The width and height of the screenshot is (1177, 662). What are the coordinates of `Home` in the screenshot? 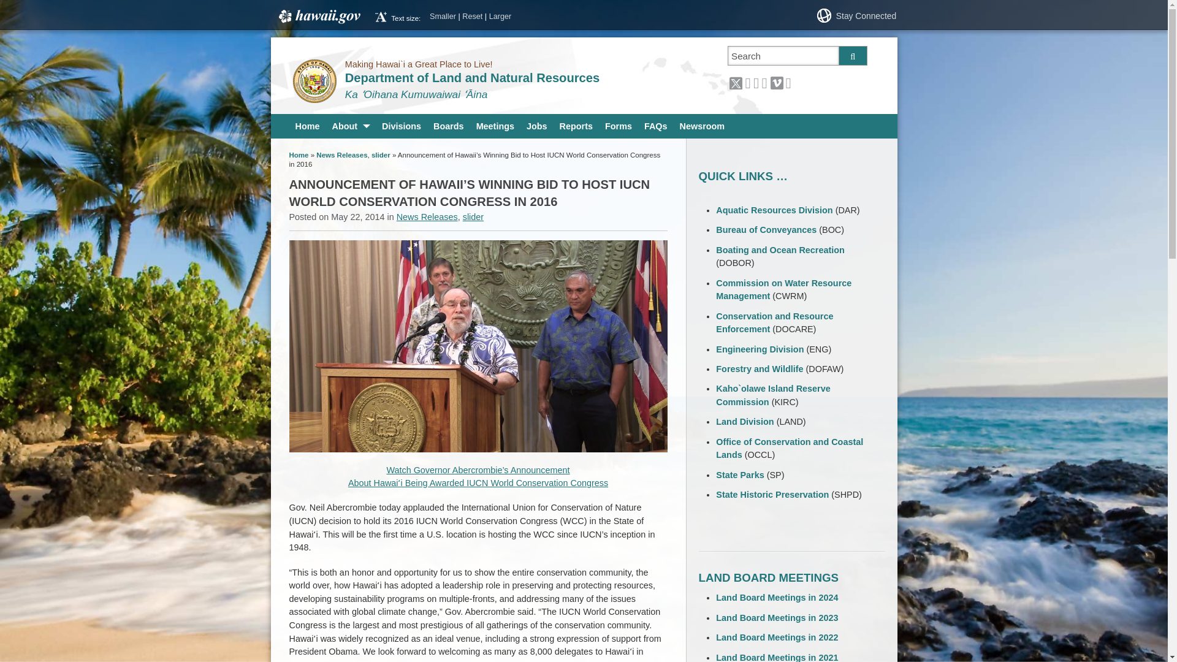 It's located at (299, 155).